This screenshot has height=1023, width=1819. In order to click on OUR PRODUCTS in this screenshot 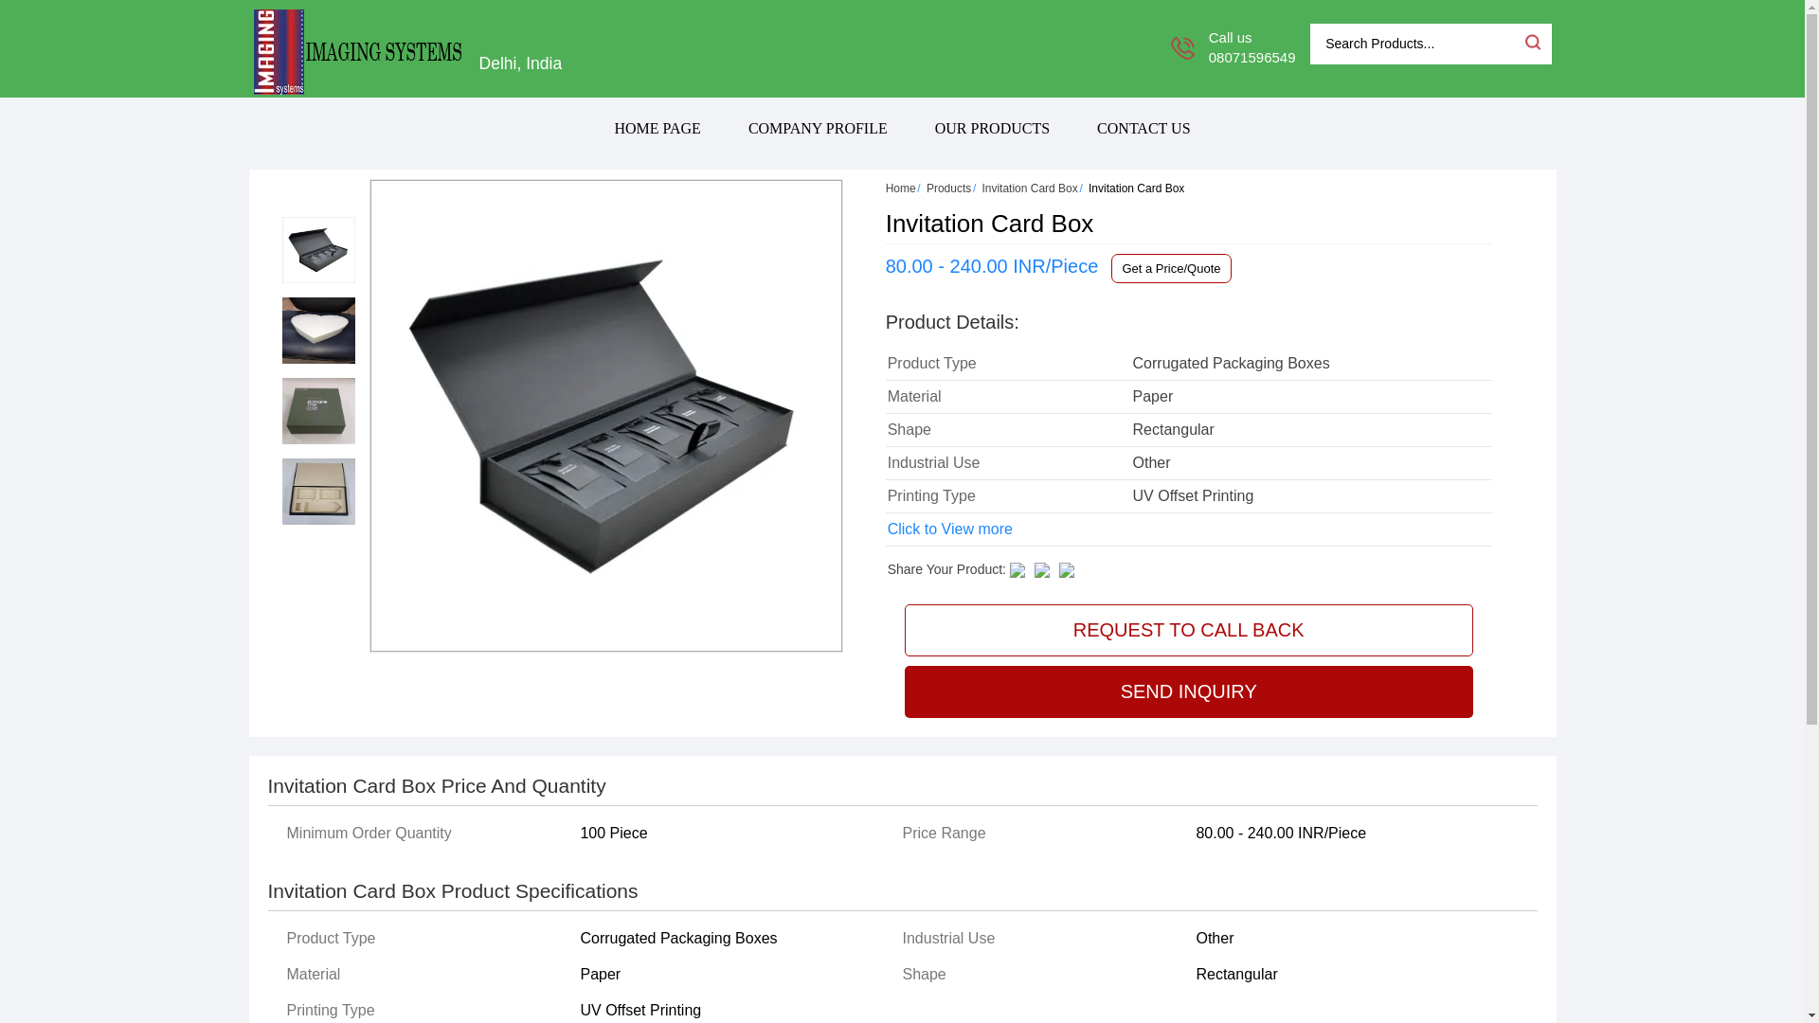, I will do `click(991, 128)`.